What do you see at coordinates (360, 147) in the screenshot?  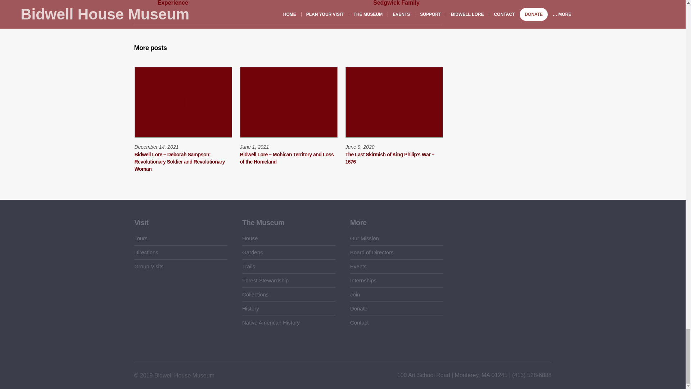 I see `June 9, 2020` at bounding box center [360, 147].